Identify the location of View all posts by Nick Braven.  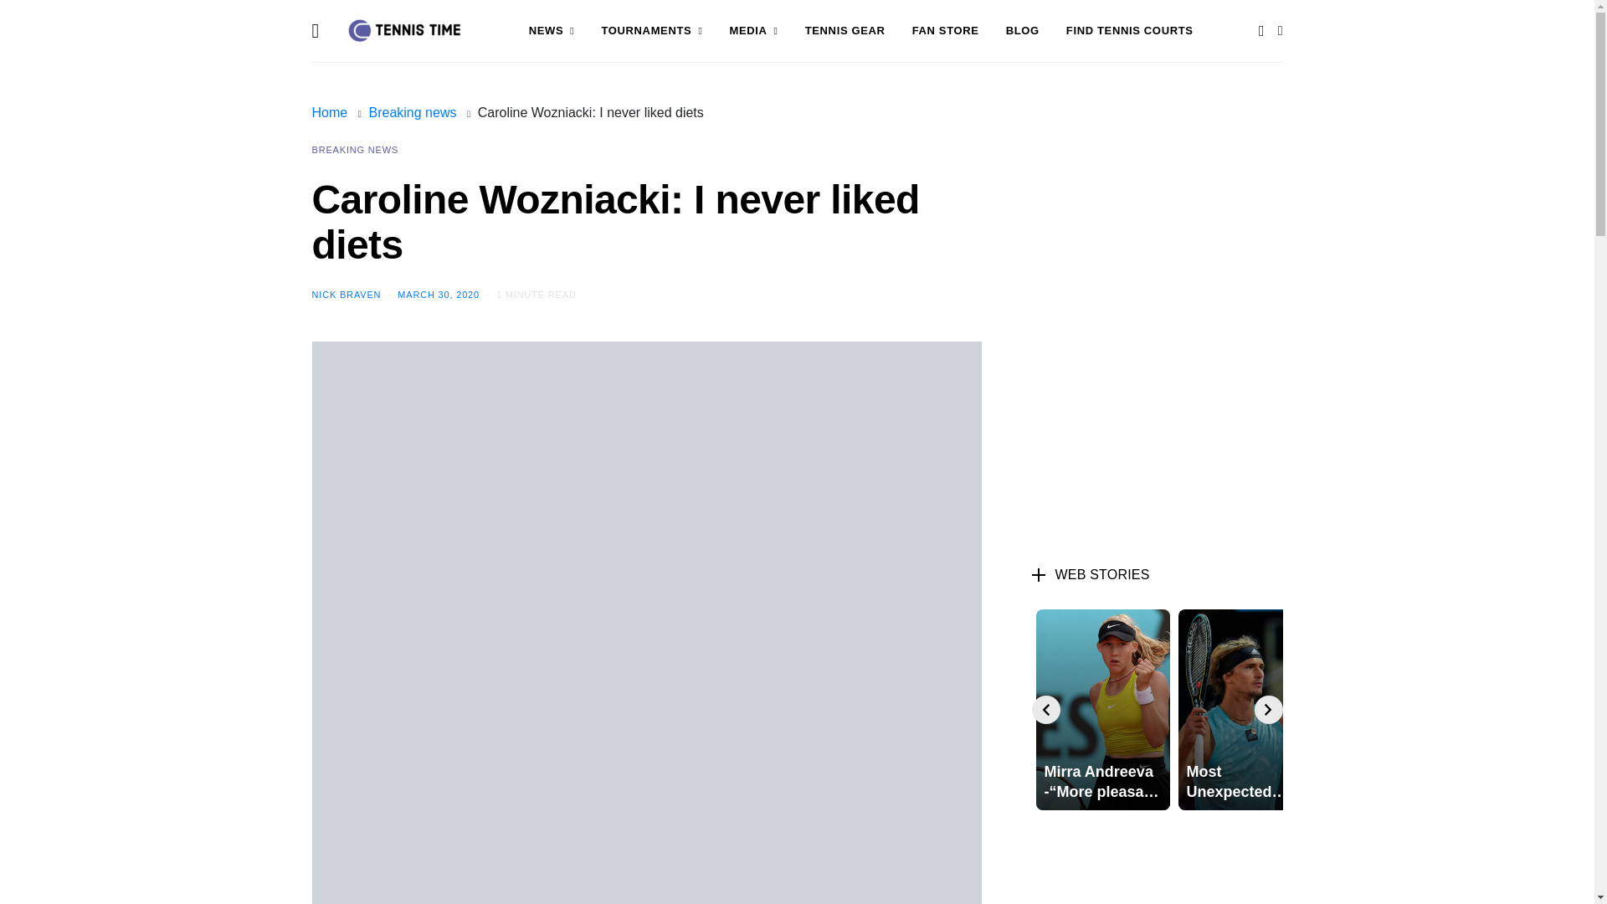
(347, 294).